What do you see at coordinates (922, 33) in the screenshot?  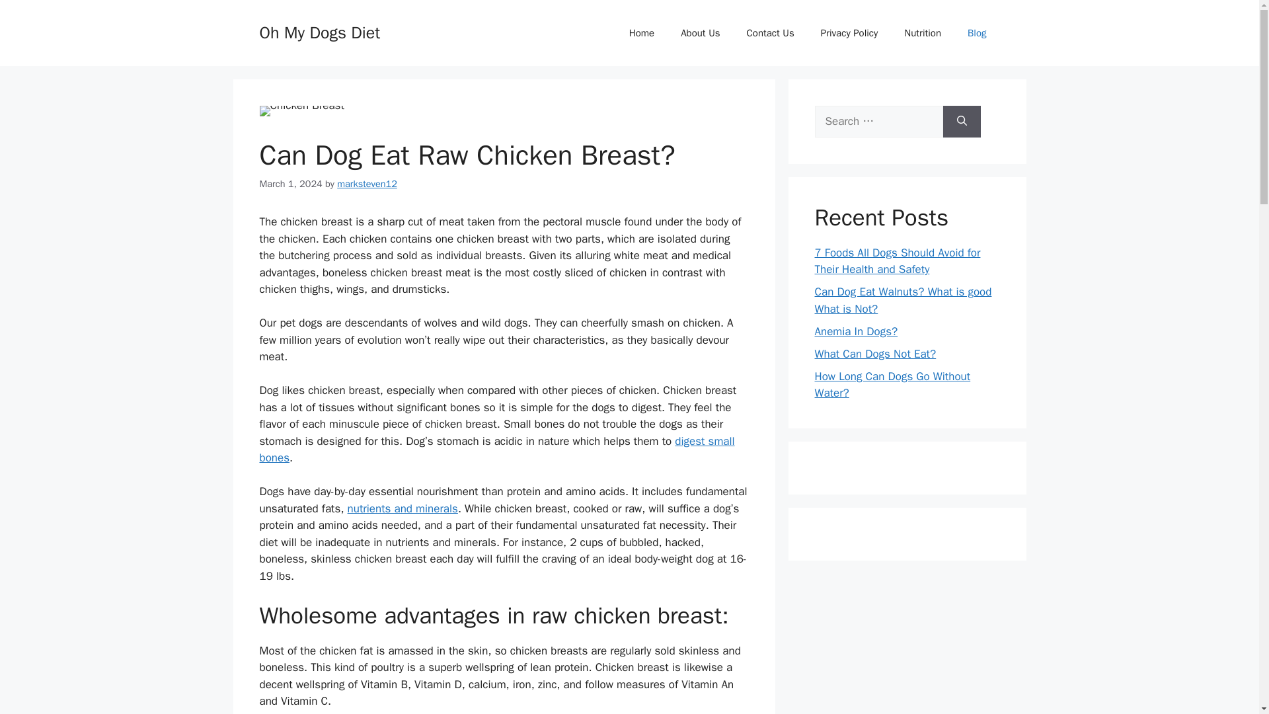 I see `Nutrition` at bounding box center [922, 33].